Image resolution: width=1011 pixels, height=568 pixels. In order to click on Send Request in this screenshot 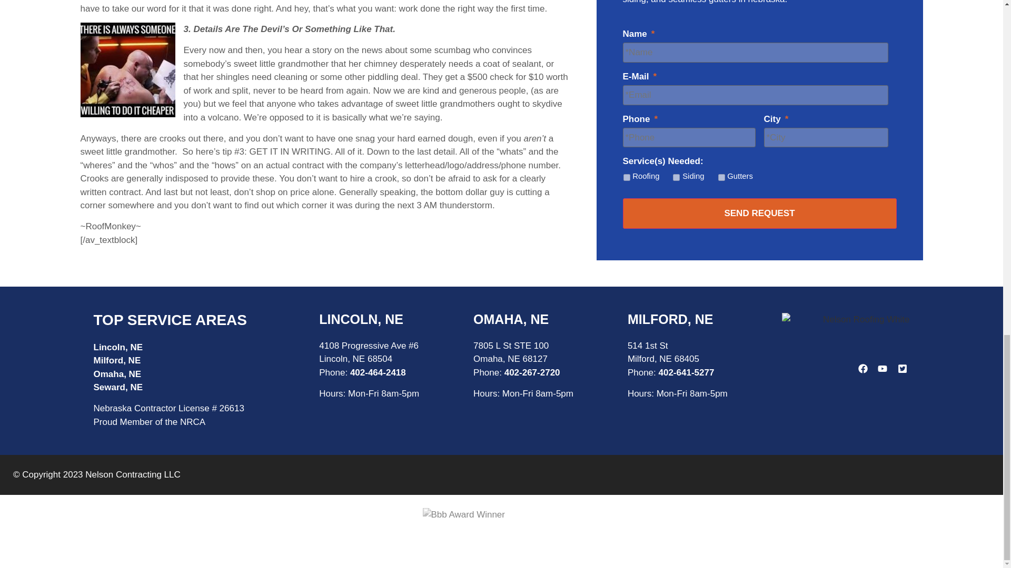, I will do `click(759, 214)`.